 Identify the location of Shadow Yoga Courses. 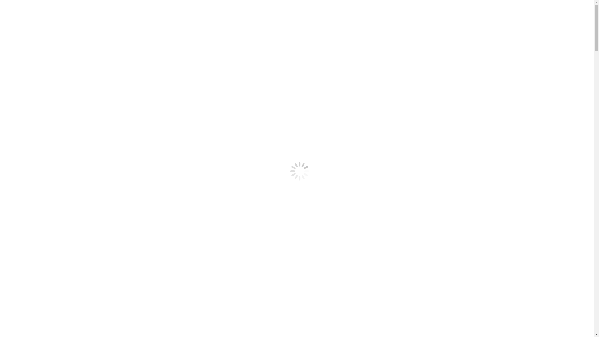
(50, 142).